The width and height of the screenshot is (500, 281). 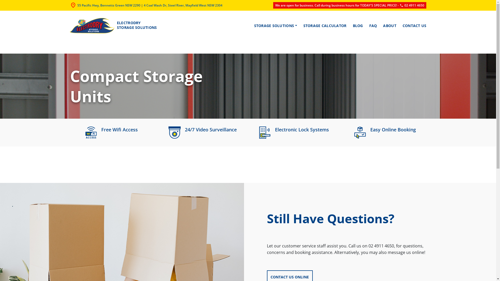 What do you see at coordinates (109, 5) in the screenshot?
I see `55 Pacific Hwy, Bennetts Green NSW 2290` at bounding box center [109, 5].